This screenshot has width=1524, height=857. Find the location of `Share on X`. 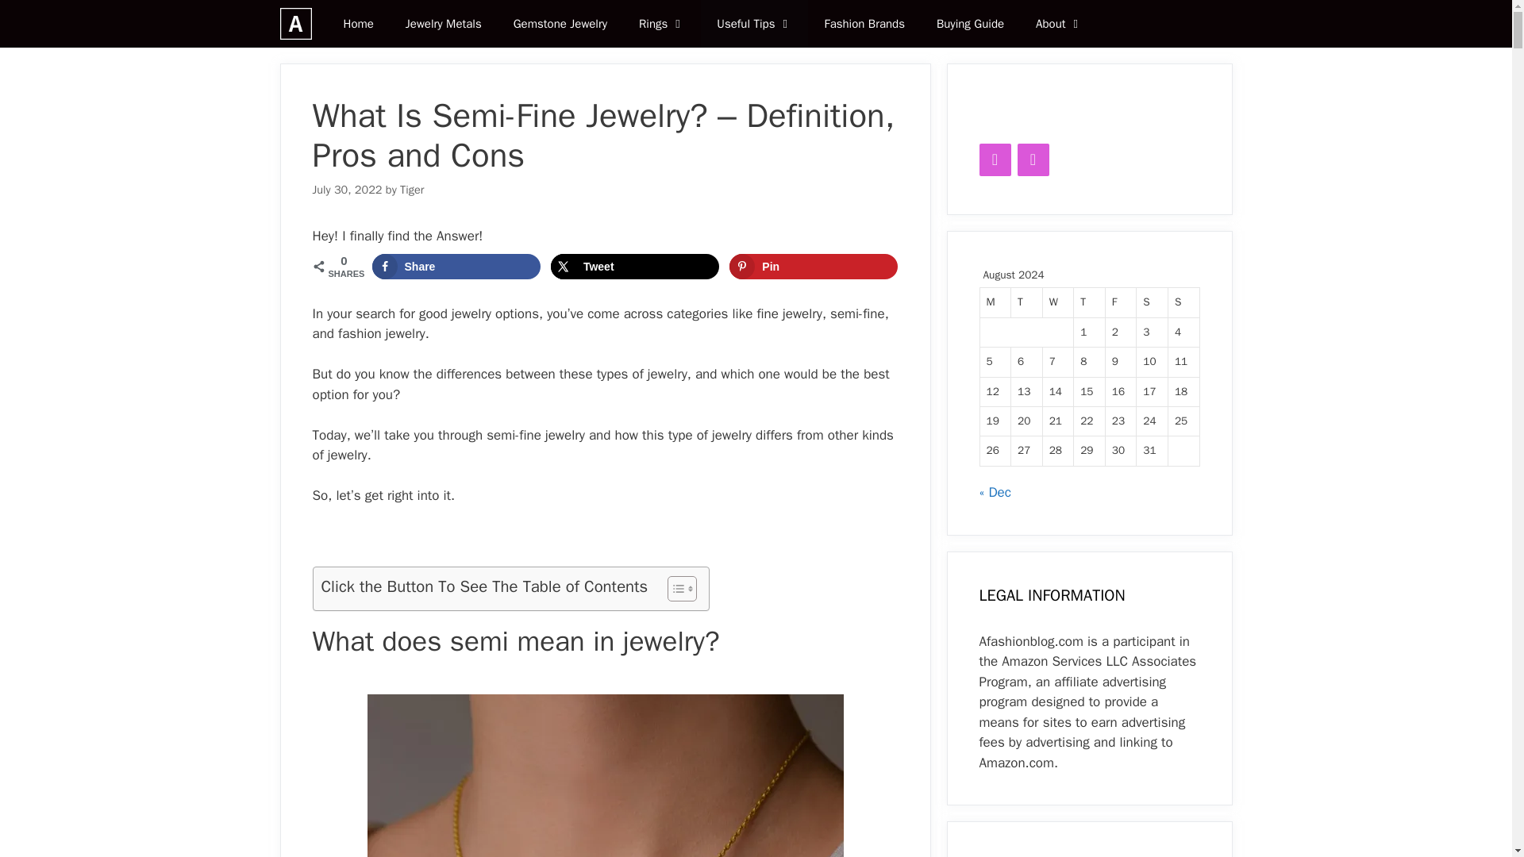

Share on X is located at coordinates (635, 267).